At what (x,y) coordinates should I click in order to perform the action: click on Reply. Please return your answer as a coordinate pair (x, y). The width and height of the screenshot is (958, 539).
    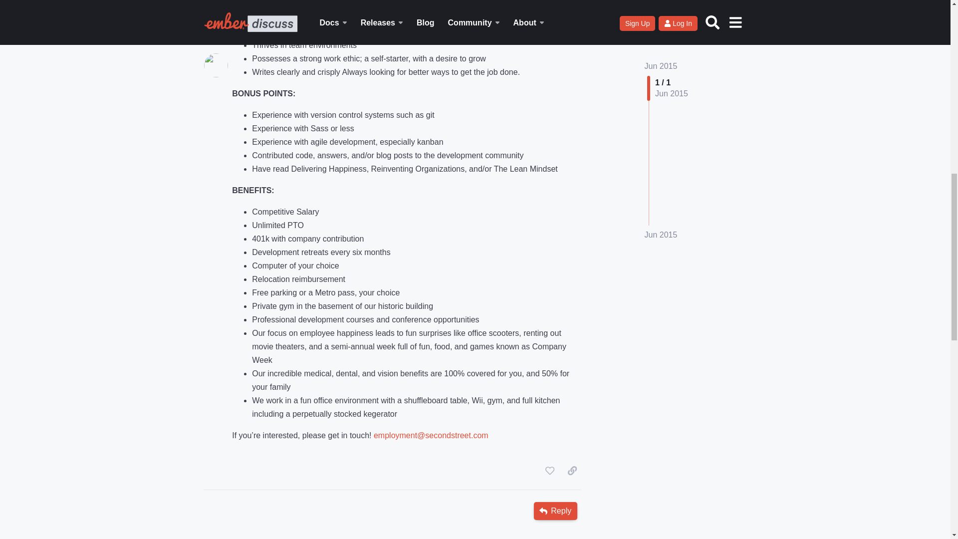
    Looking at the image, I should click on (555, 511).